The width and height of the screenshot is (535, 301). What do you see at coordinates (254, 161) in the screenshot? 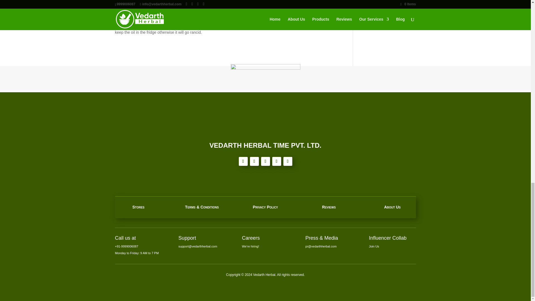
I see `Follow on X` at bounding box center [254, 161].